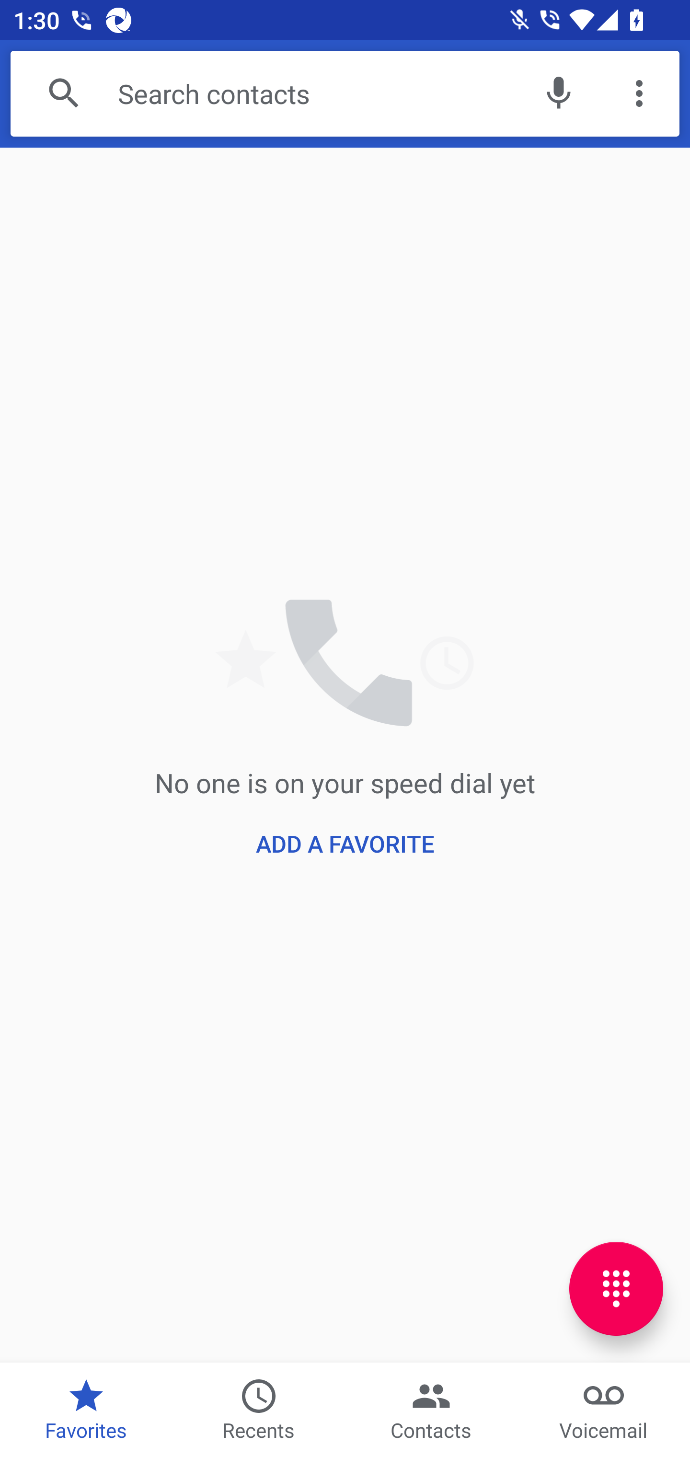  I want to click on Search contacts Start voice search More options, so click(345, 94).